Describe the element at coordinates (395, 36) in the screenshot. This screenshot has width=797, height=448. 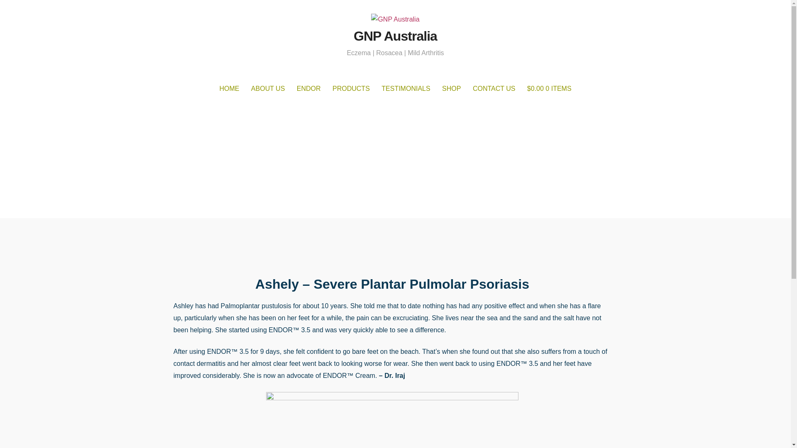
I see `GNP Australia` at that location.